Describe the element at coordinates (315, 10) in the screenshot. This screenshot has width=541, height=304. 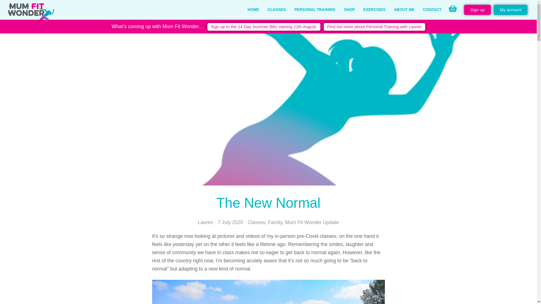
I see `PERSONAL TRAINING` at that location.